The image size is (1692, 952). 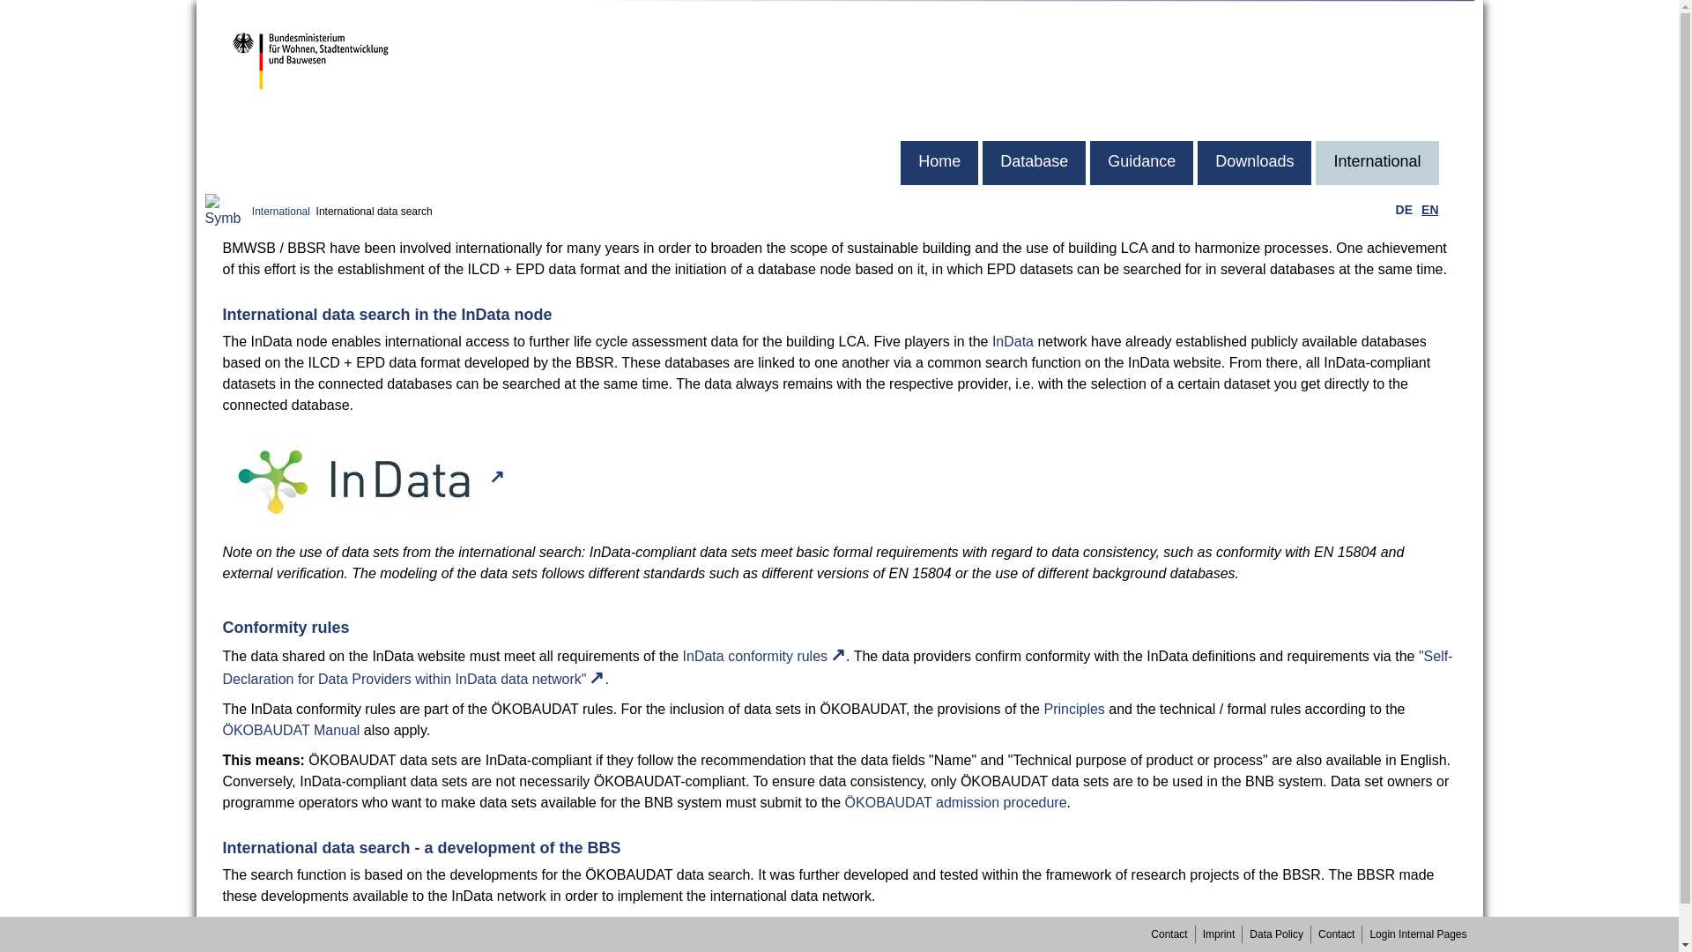 I want to click on Imprint, so click(x=1219, y=934).